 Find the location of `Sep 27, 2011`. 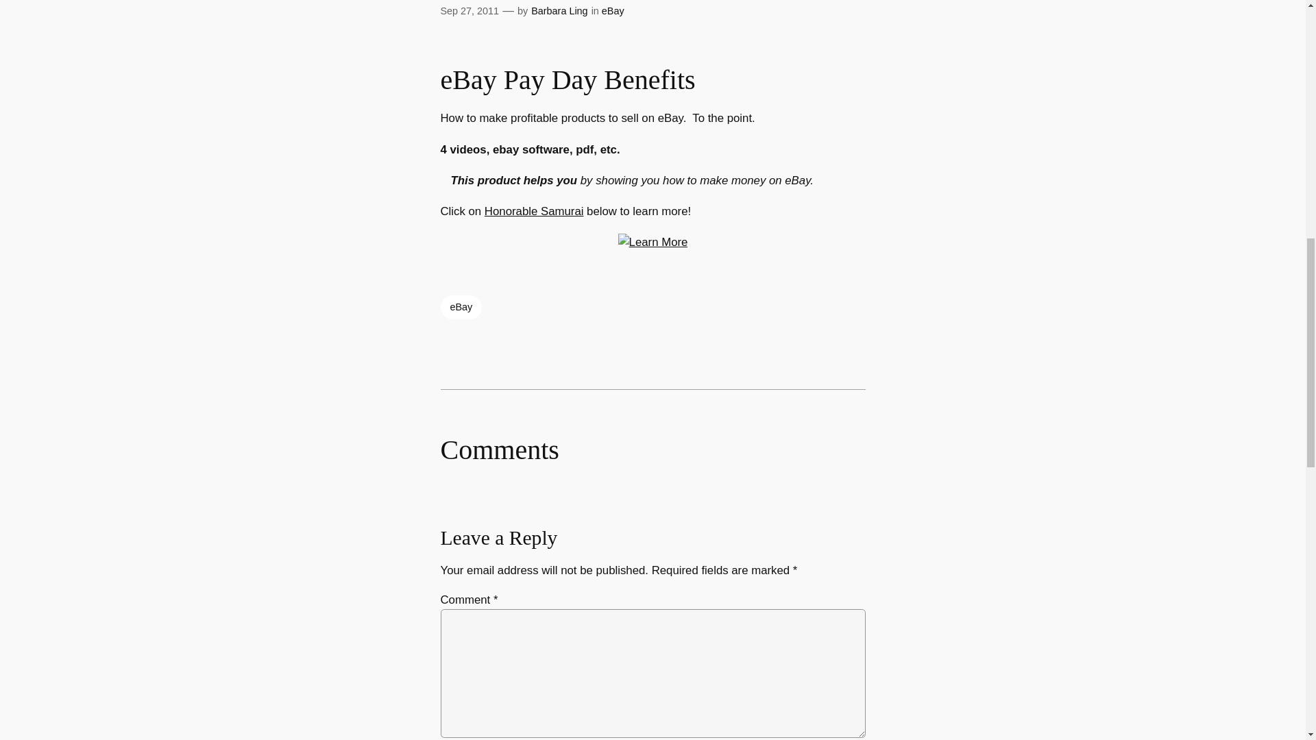

Sep 27, 2011 is located at coordinates (469, 10).